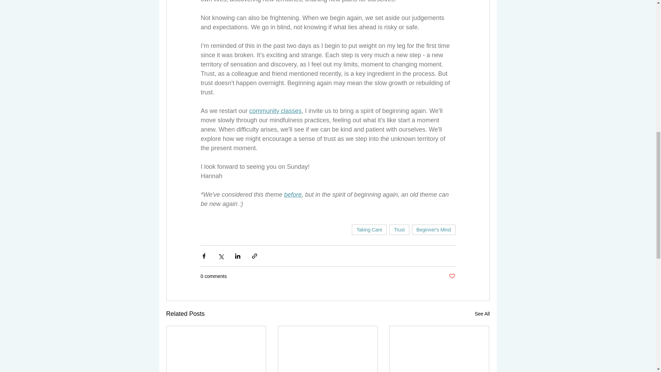  I want to click on Trust, so click(399, 229).